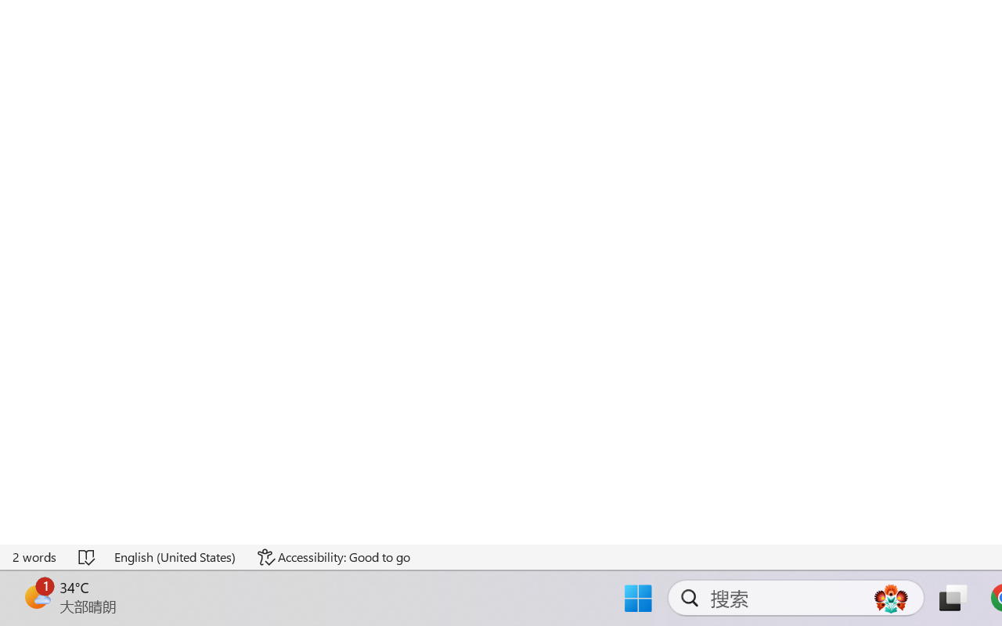 This screenshot has width=1002, height=626. I want to click on AutomationID: DynamicSearchBoxGleamImage, so click(891, 598).